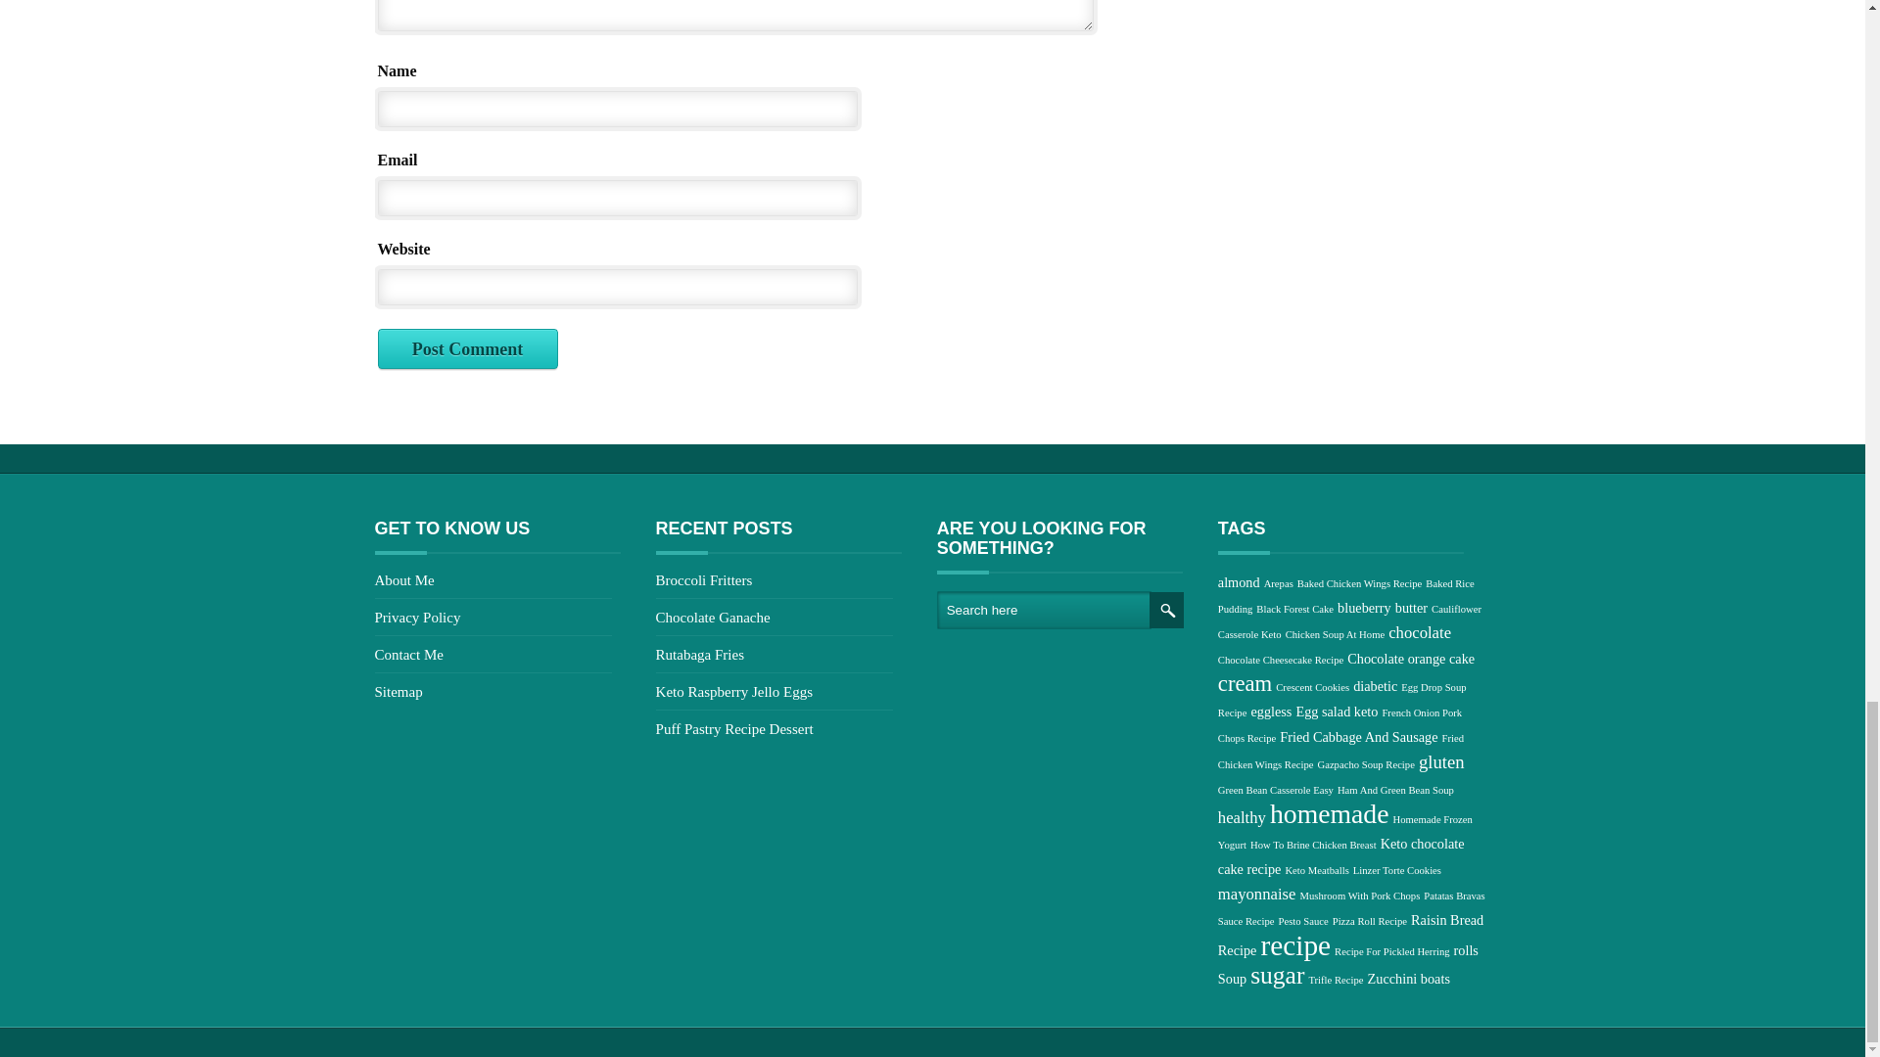 This screenshot has width=1880, height=1057. What do you see at coordinates (1044, 609) in the screenshot?
I see `Search here` at bounding box center [1044, 609].